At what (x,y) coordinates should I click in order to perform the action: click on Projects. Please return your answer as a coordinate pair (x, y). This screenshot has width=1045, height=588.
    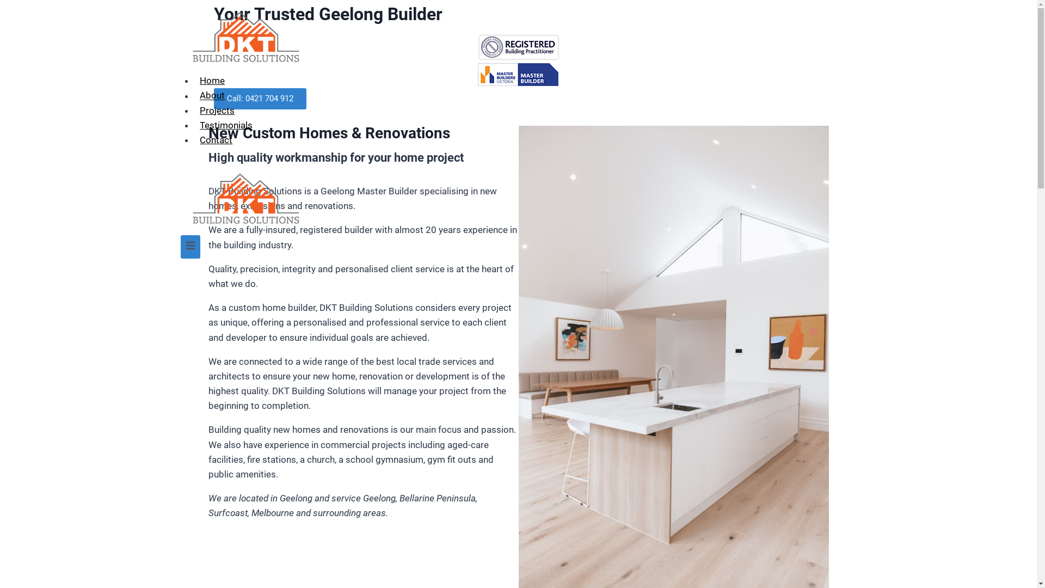
    Looking at the image, I should click on (217, 111).